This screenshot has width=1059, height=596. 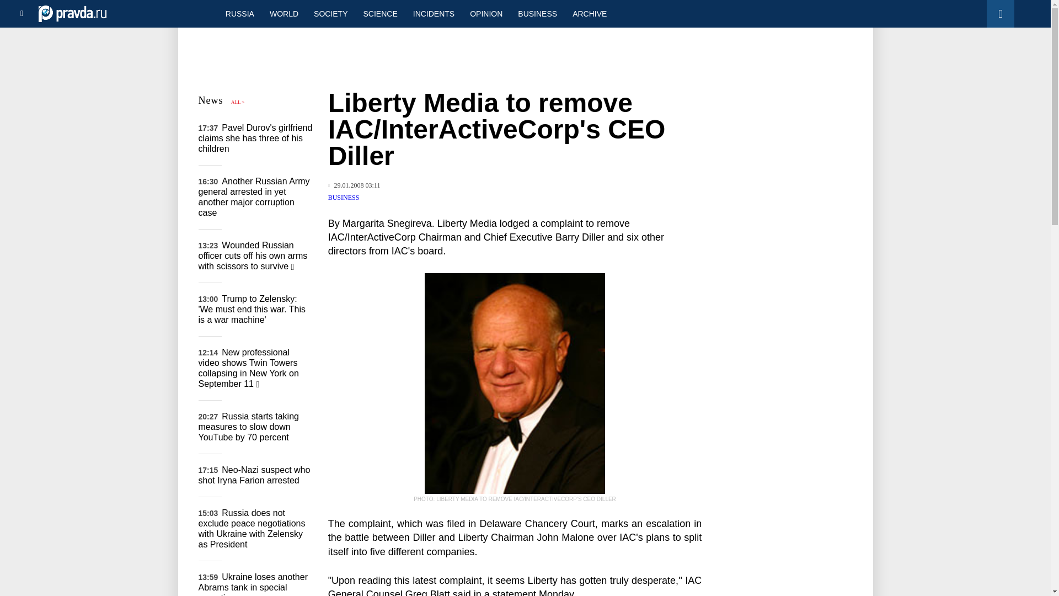 What do you see at coordinates (254, 475) in the screenshot?
I see `Neo-Nazi suspect who shot Iryna Farion arrested` at bounding box center [254, 475].